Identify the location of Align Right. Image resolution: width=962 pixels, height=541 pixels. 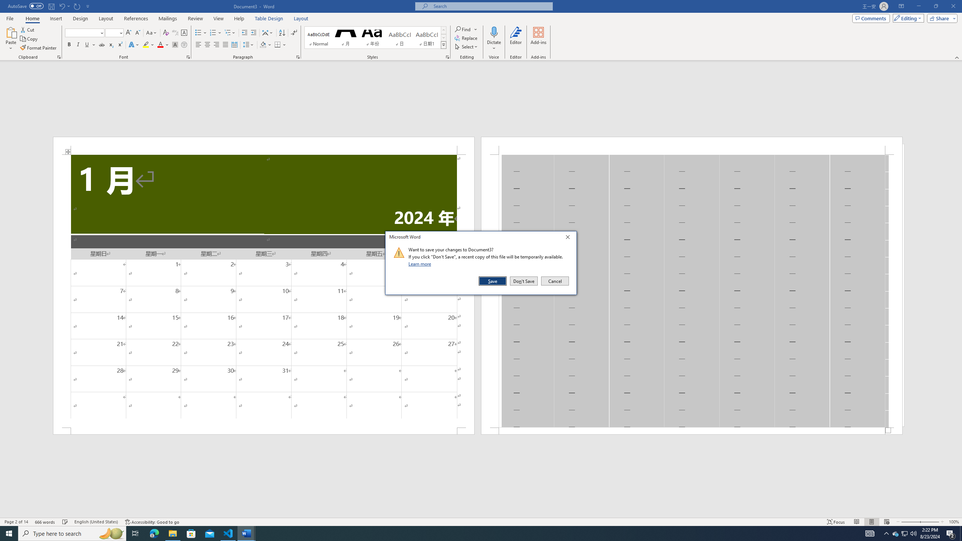
(216, 45).